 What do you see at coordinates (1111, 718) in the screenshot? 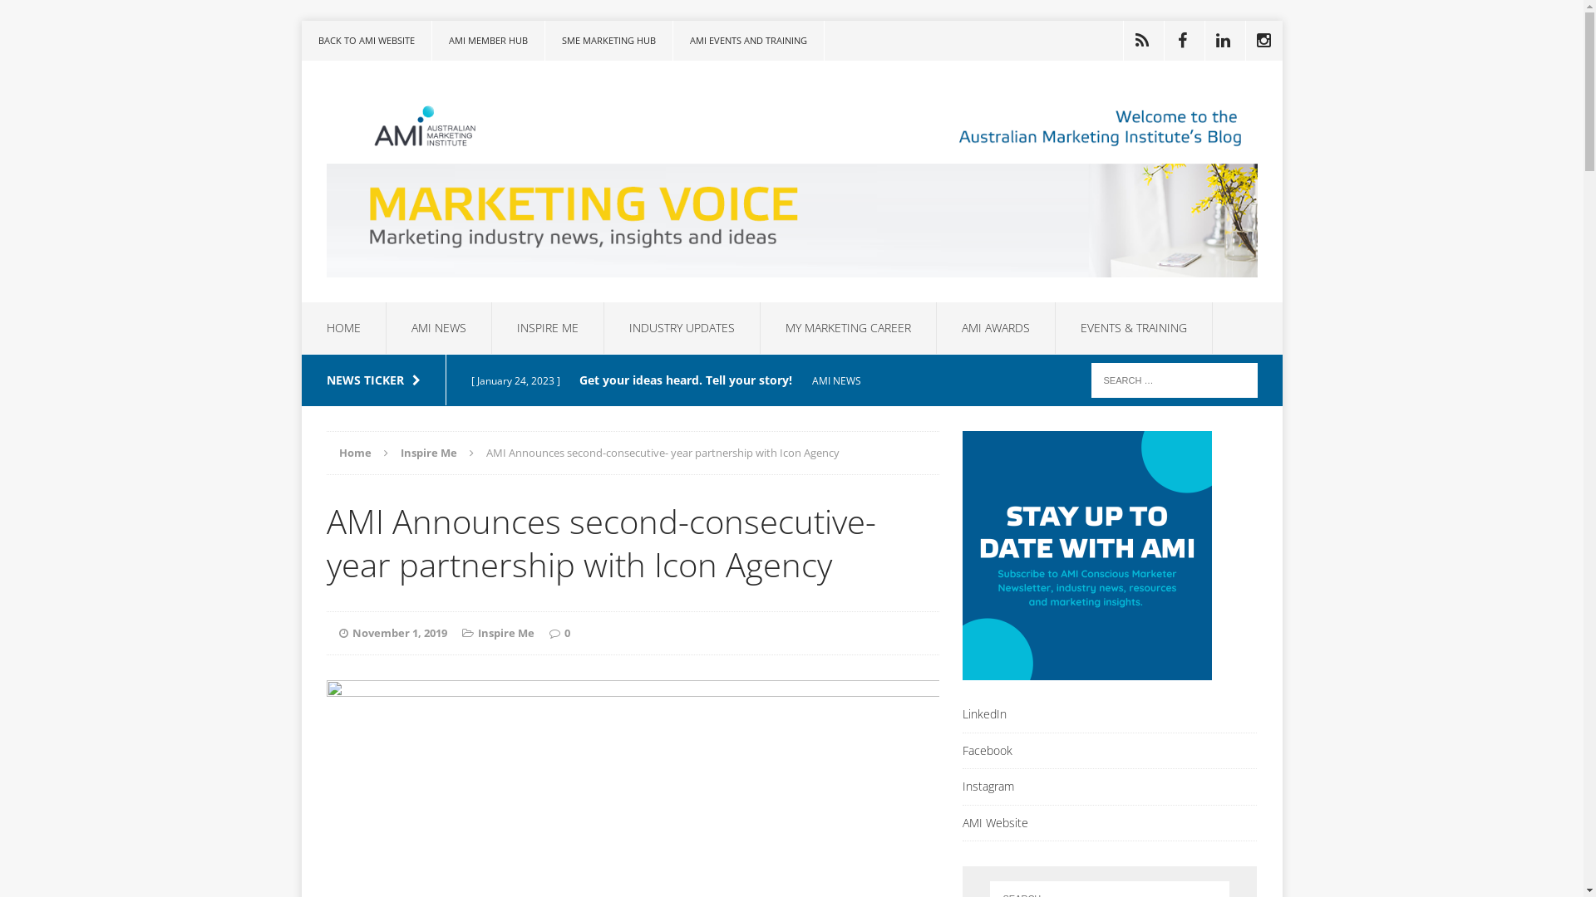
I see `LinkedIn` at bounding box center [1111, 718].